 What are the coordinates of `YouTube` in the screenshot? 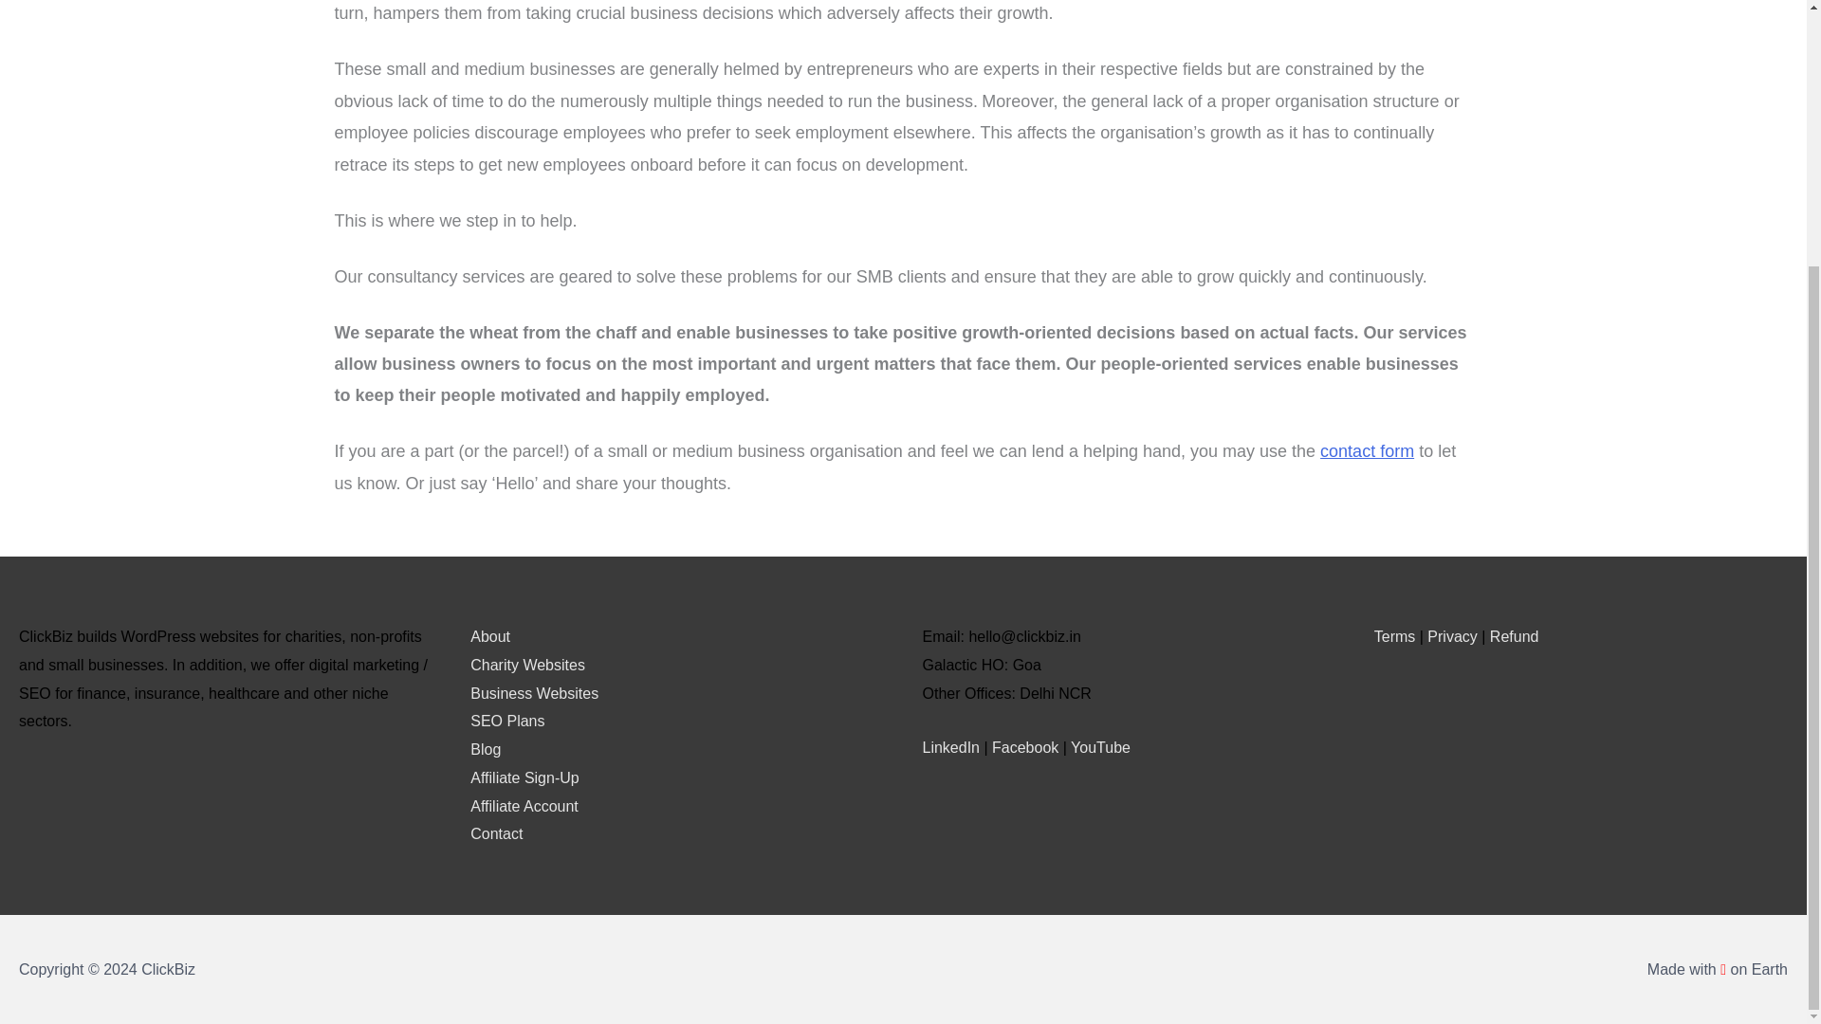 It's located at (1100, 747).